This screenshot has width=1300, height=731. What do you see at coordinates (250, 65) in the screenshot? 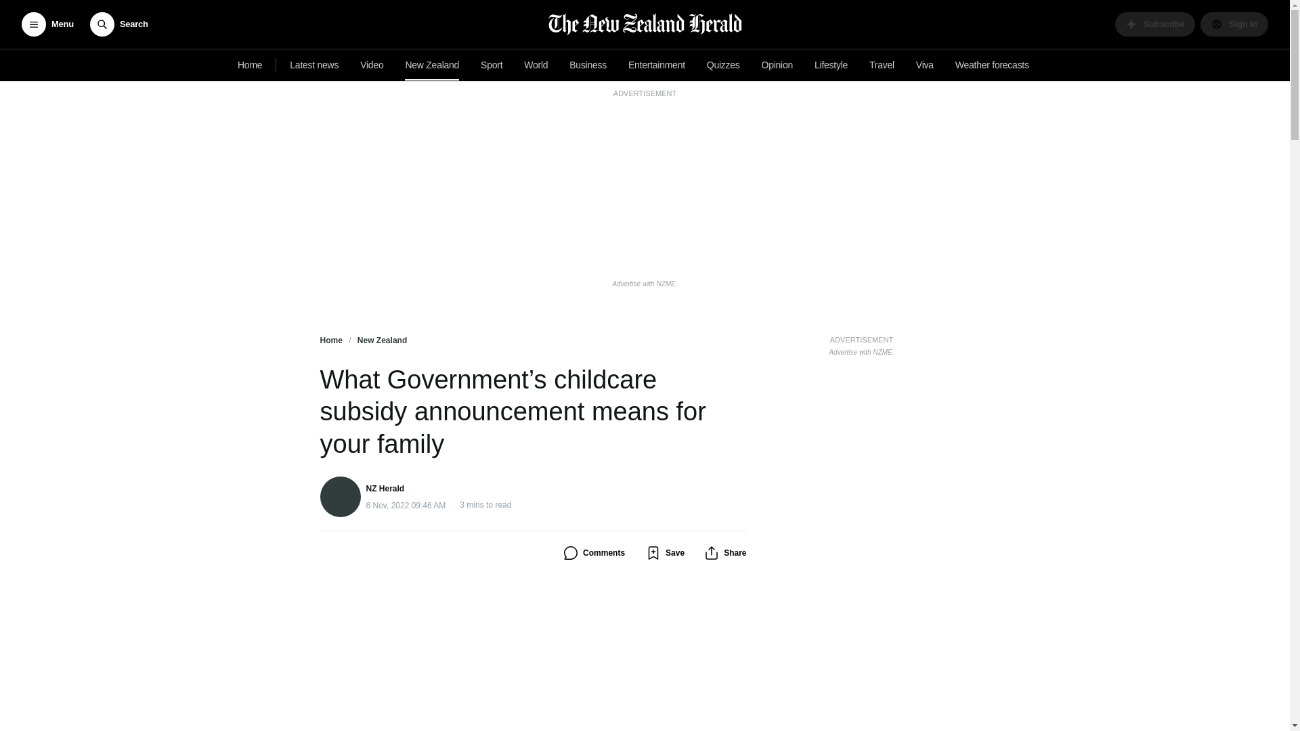
I see `Opinion` at bounding box center [250, 65].